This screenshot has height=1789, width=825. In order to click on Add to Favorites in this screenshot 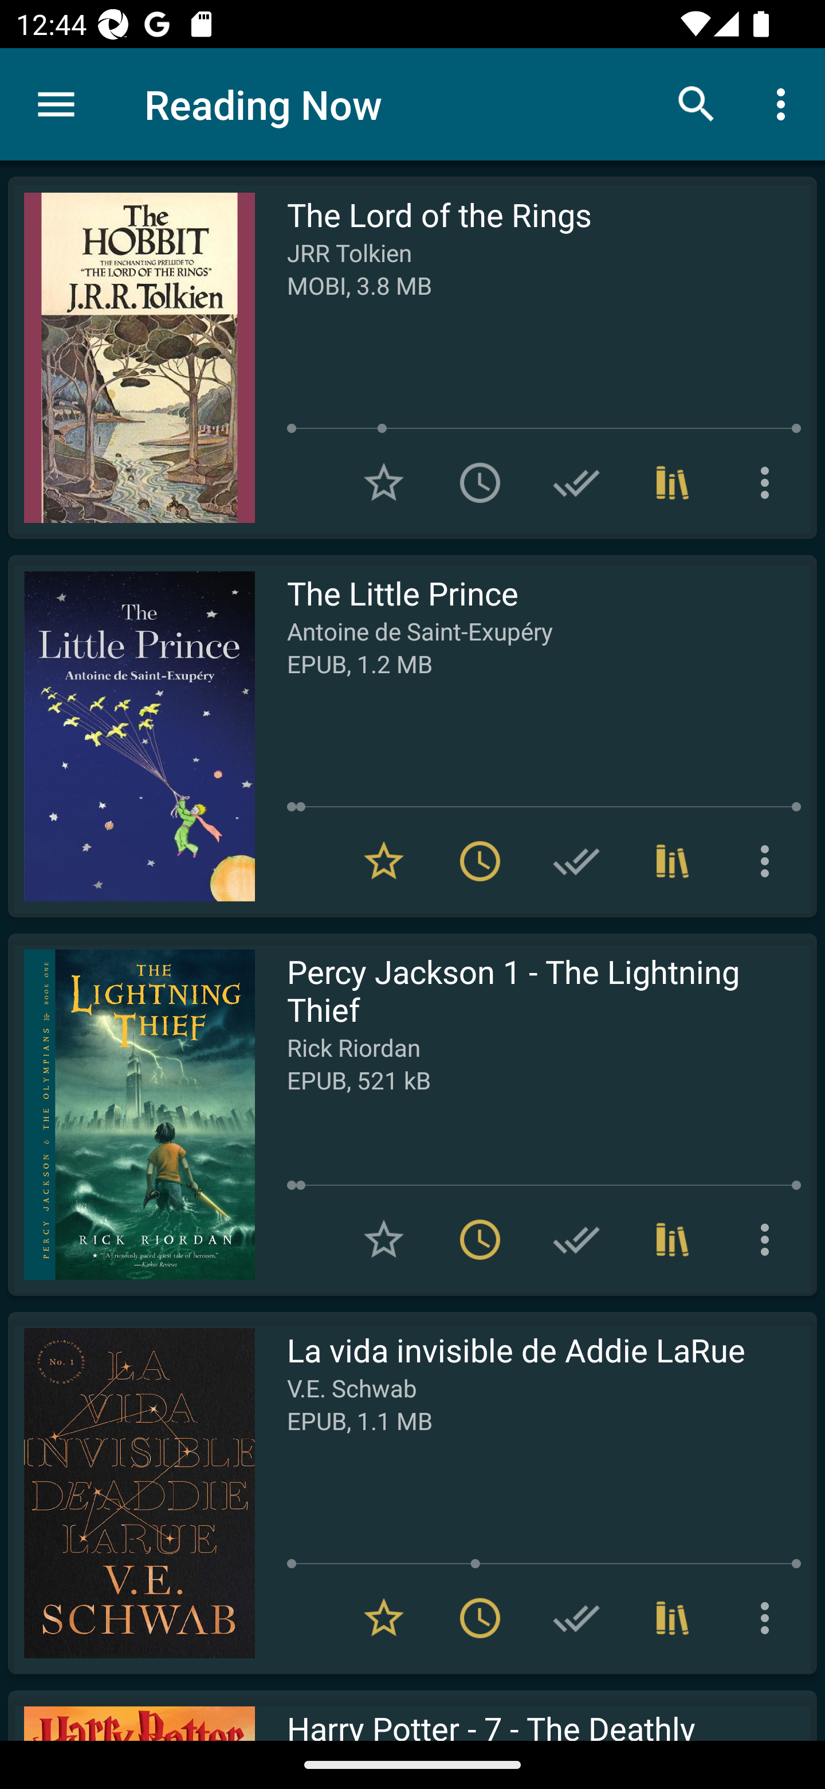, I will do `click(384, 1240)`.